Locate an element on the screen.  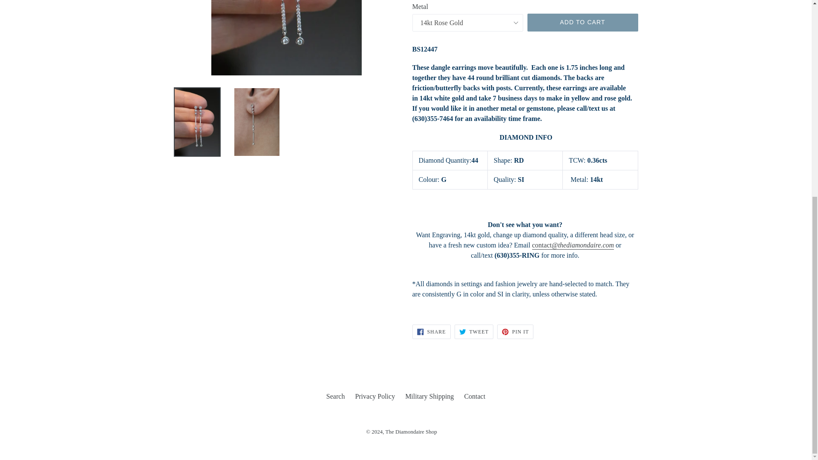
Pin on Pinterest is located at coordinates (515, 331).